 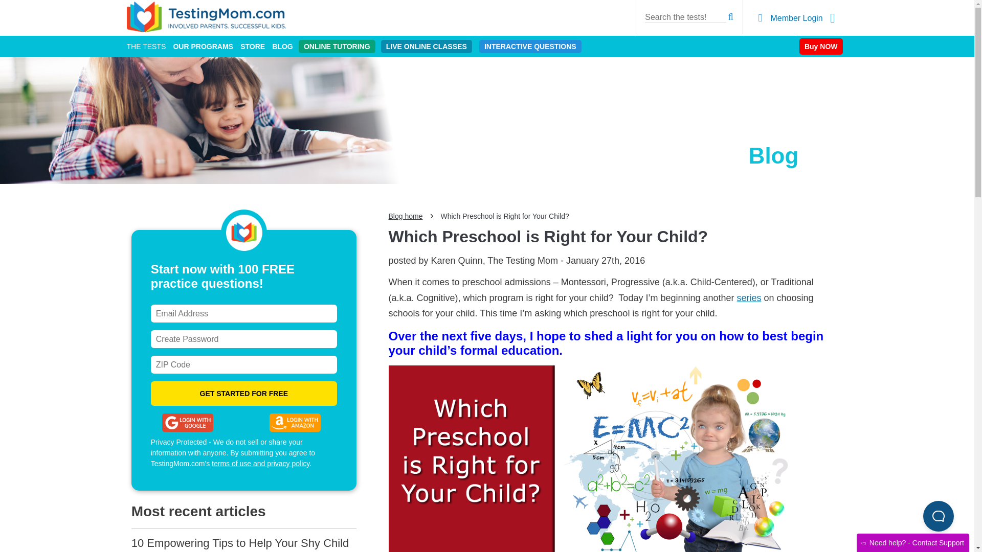 I want to click on INTERACTIVE QUESTIONS, so click(x=530, y=46).